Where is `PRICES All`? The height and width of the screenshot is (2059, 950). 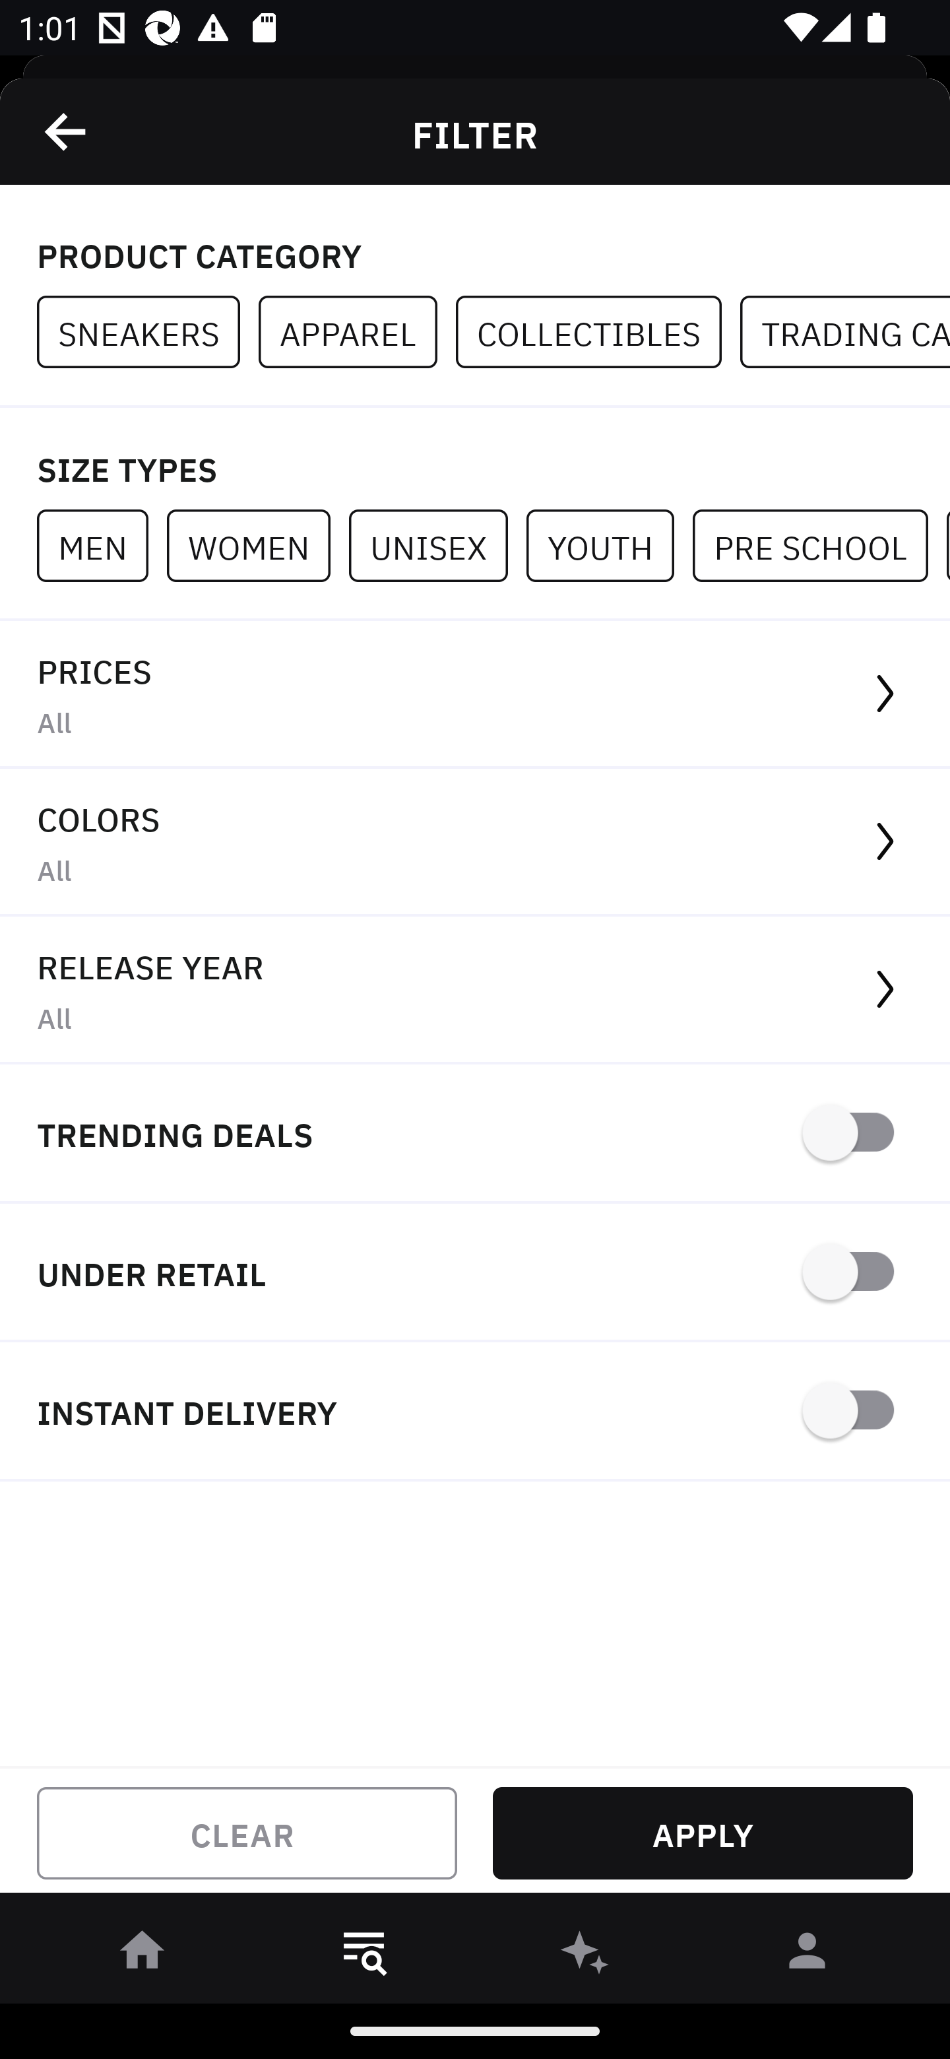 PRICES All is located at coordinates (475, 694).